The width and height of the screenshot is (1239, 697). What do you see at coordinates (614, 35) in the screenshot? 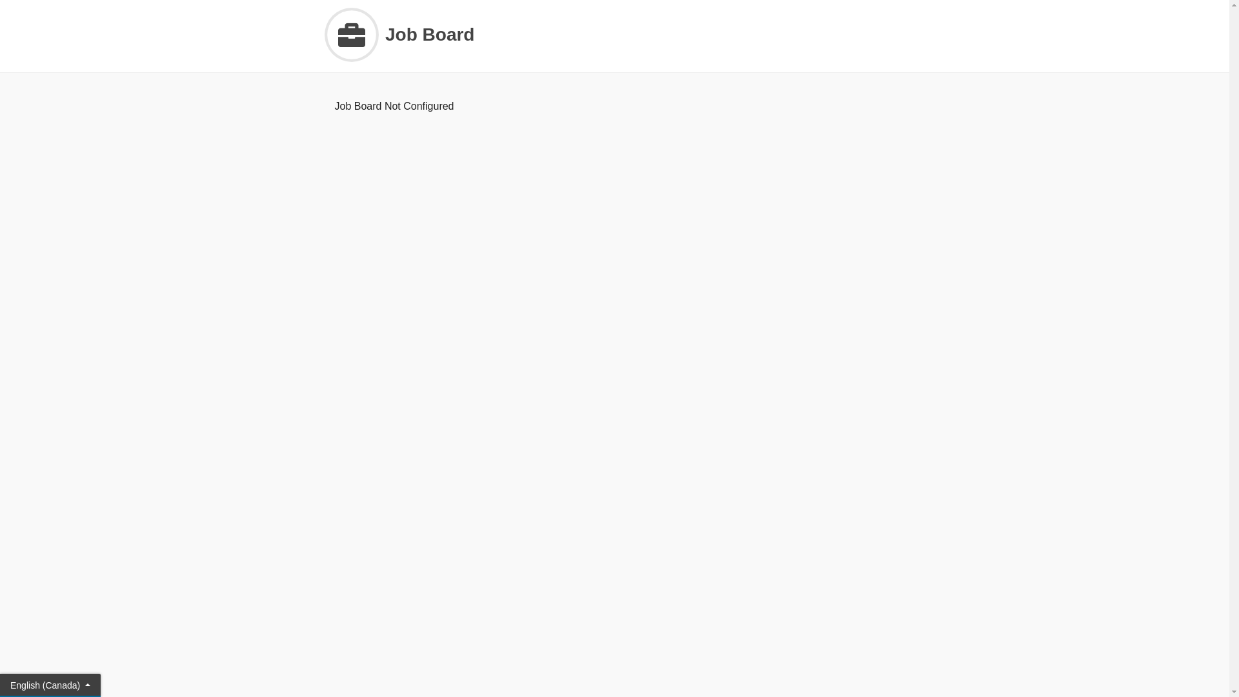
I see `Job Board` at bounding box center [614, 35].